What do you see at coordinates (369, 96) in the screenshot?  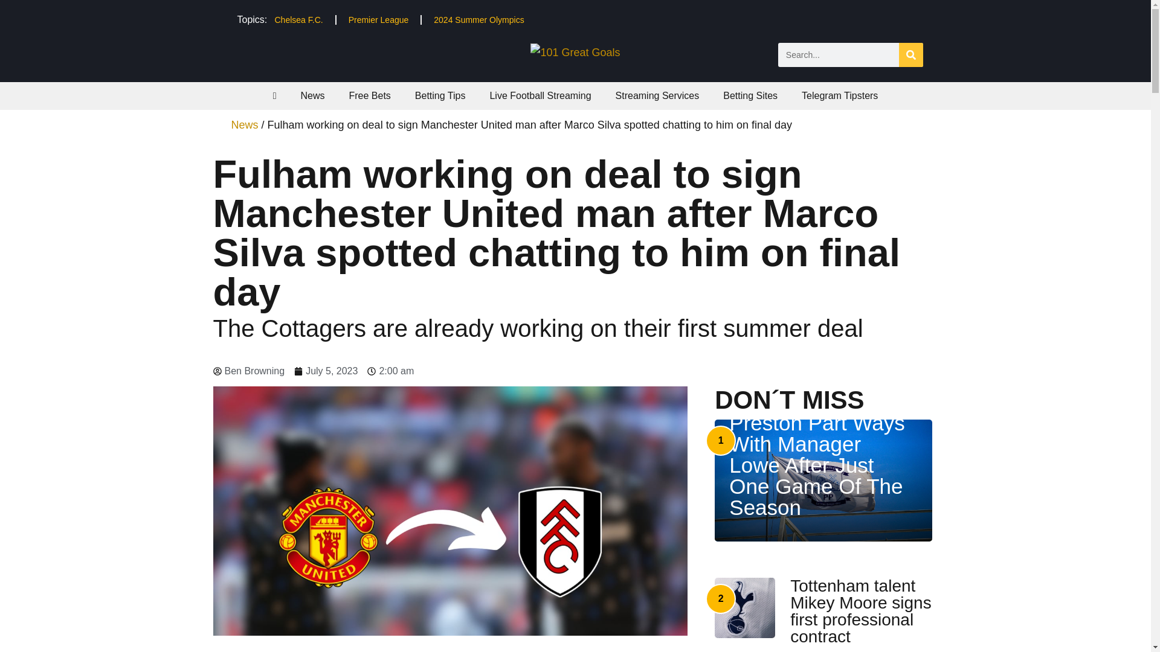 I see `Free Bets` at bounding box center [369, 96].